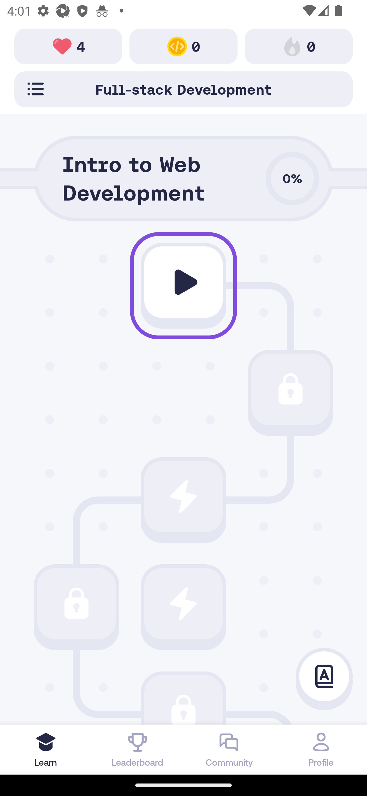 This screenshot has height=796, width=367. I want to click on Path Icon, so click(183, 603).